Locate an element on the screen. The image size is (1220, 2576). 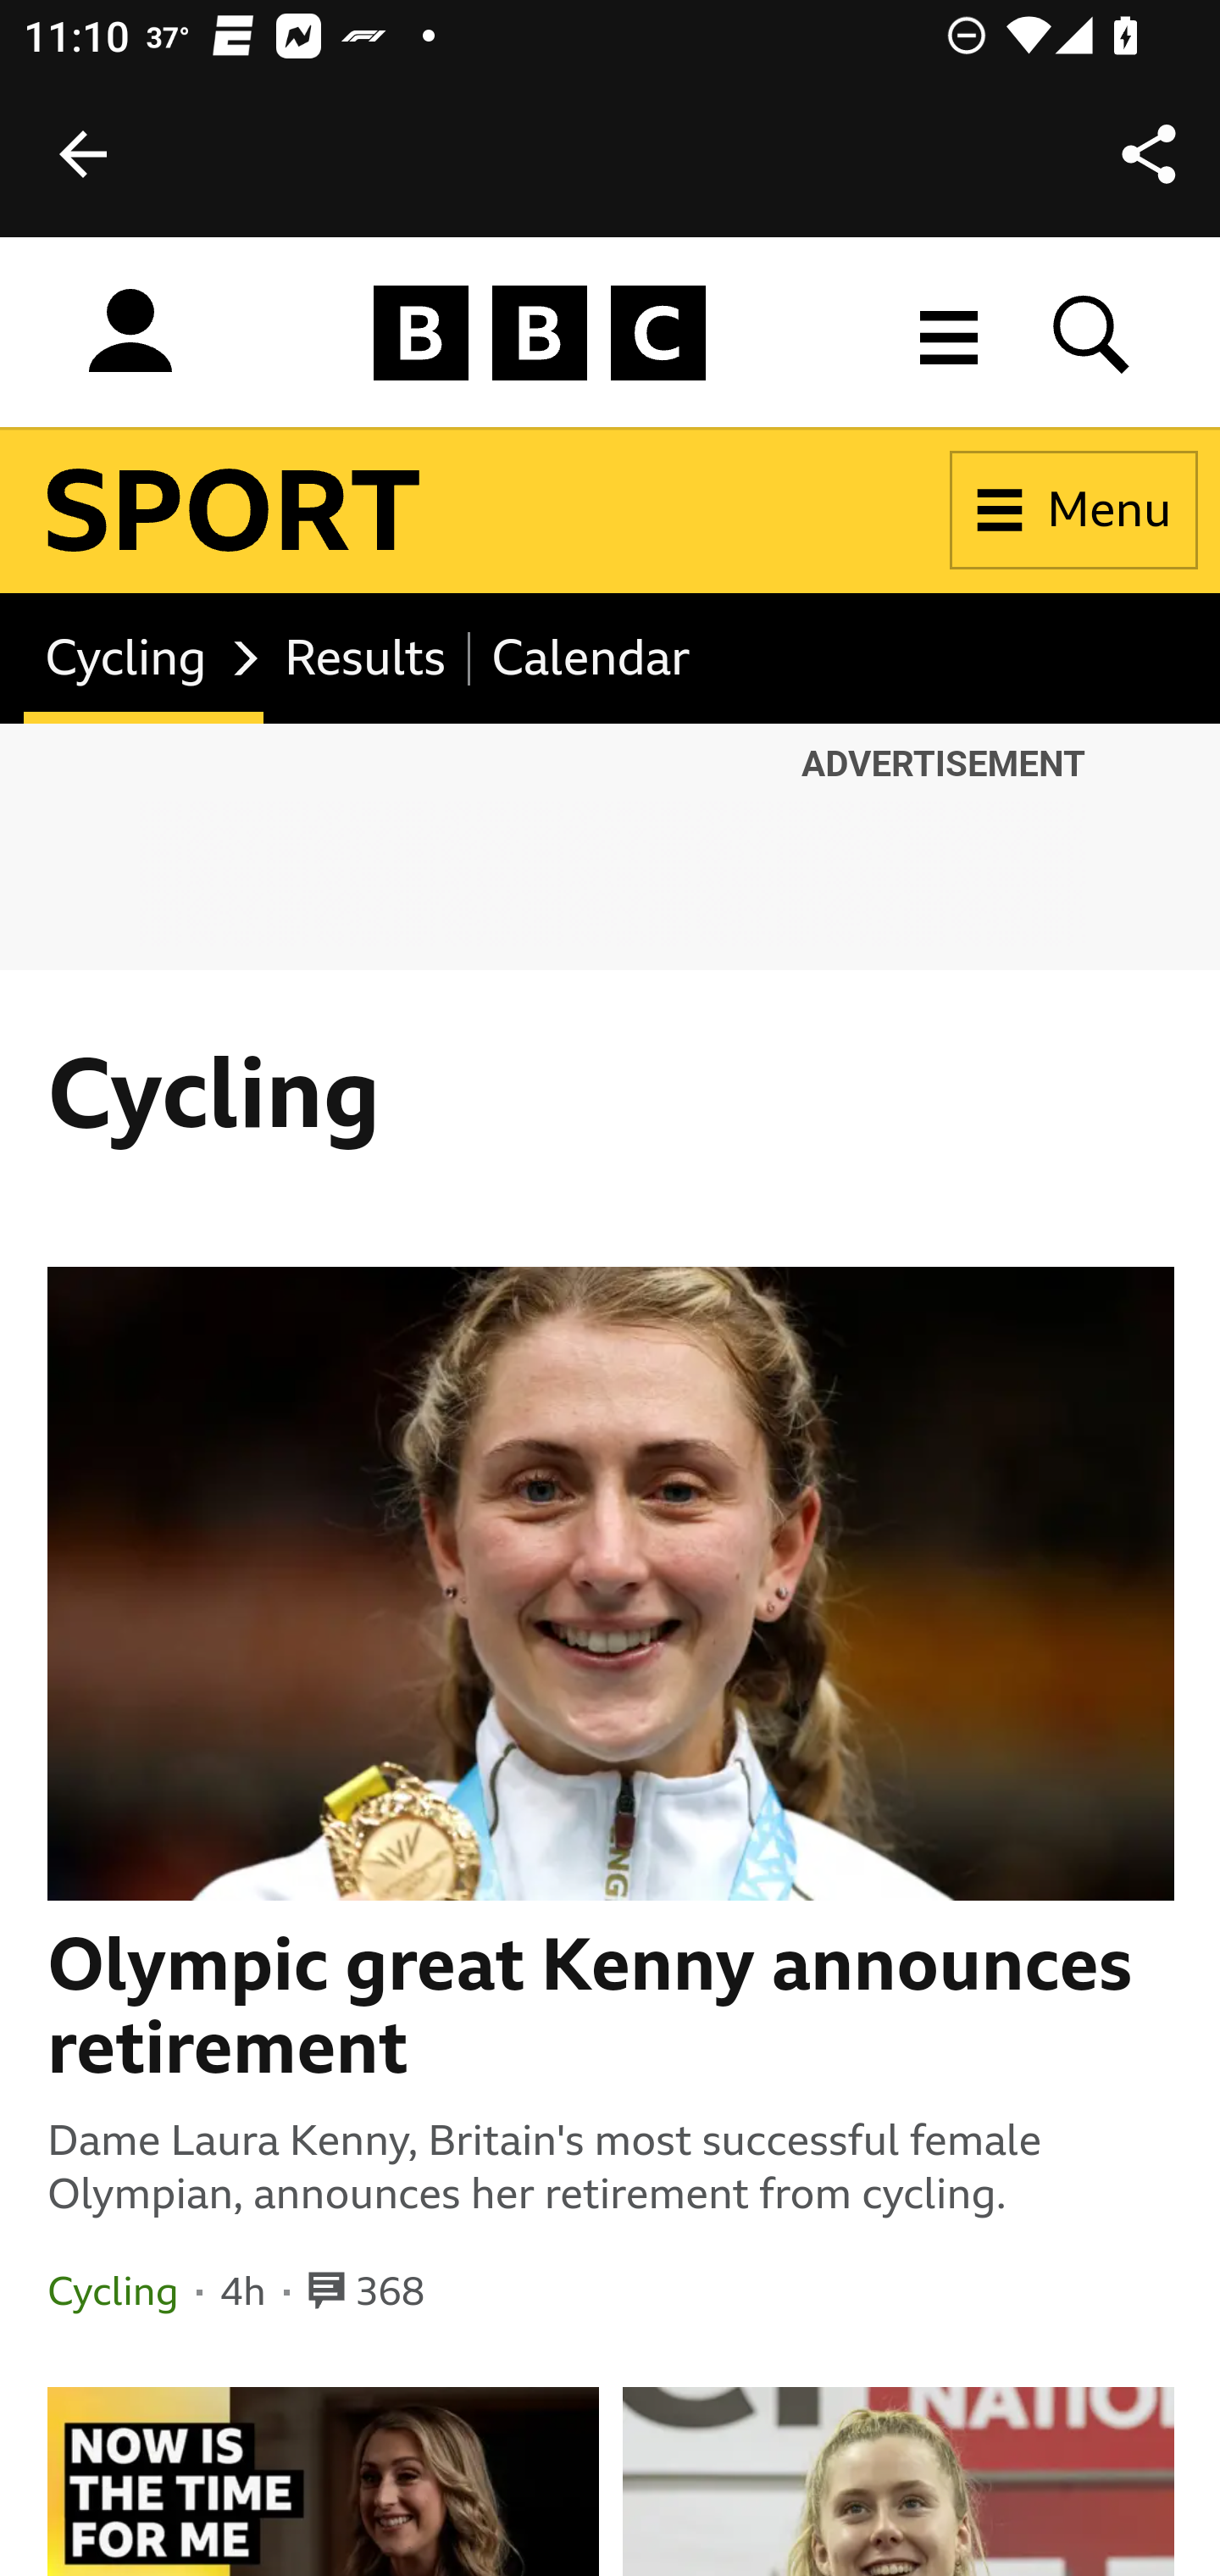
Olympic great Kenny announces retirement is located at coordinates (612, 2007).